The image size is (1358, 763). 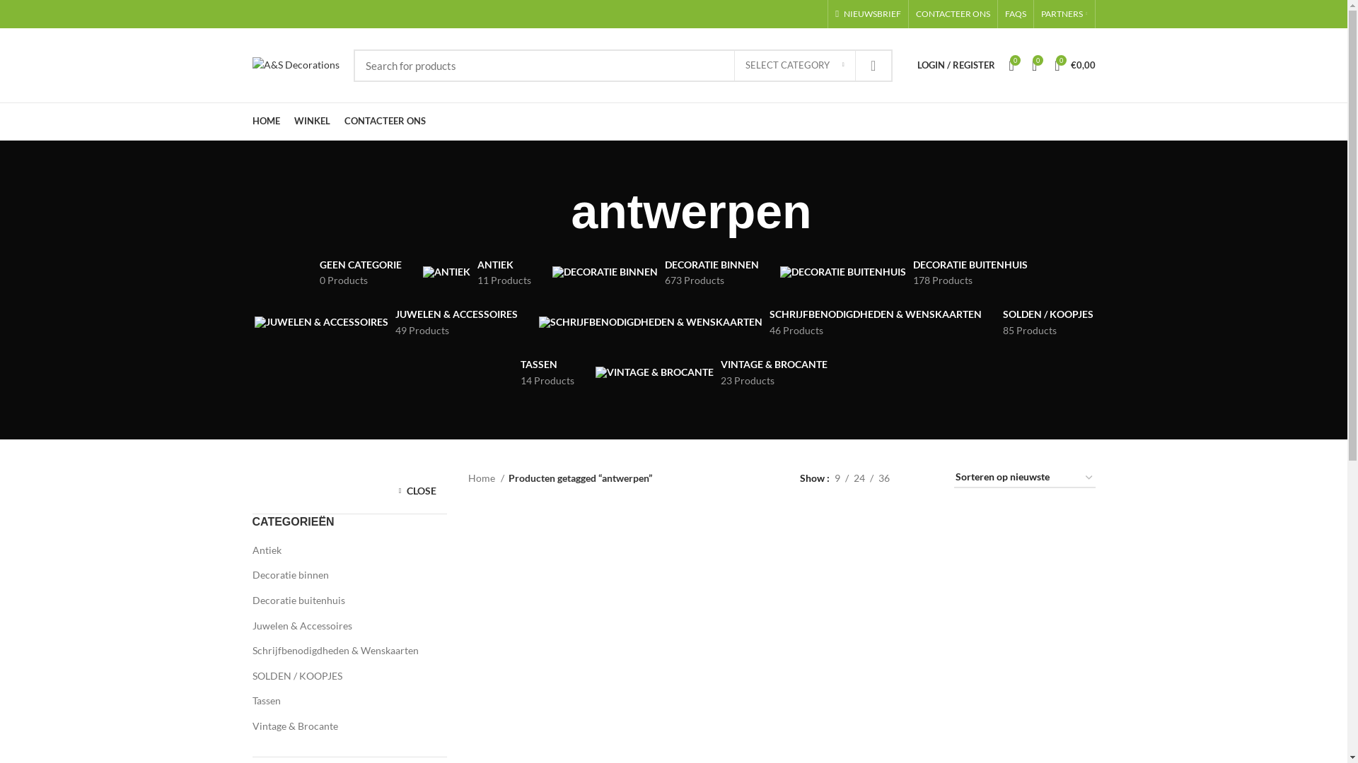 I want to click on WINKEL, so click(x=313, y=122).